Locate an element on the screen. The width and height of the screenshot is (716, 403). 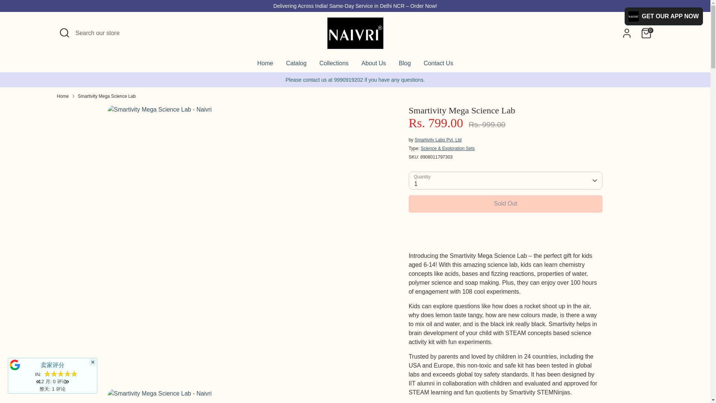
About Us is located at coordinates (374, 66).